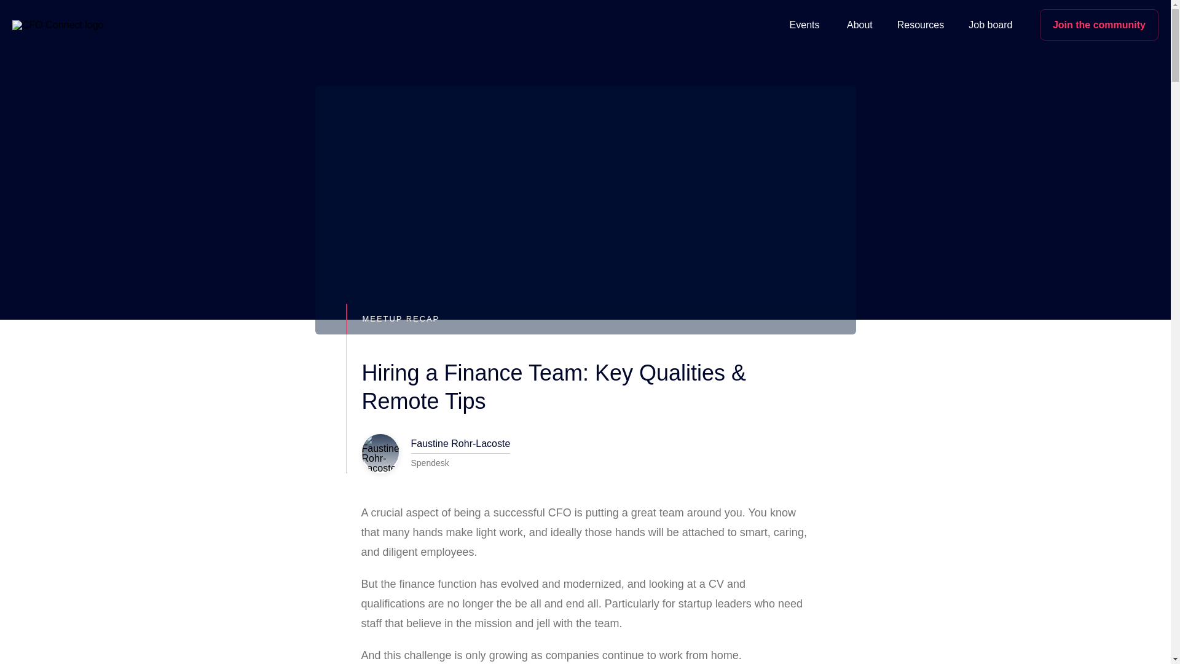 The height and width of the screenshot is (664, 1180). Describe the element at coordinates (804, 25) in the screenshot. I see `Events` at that location.